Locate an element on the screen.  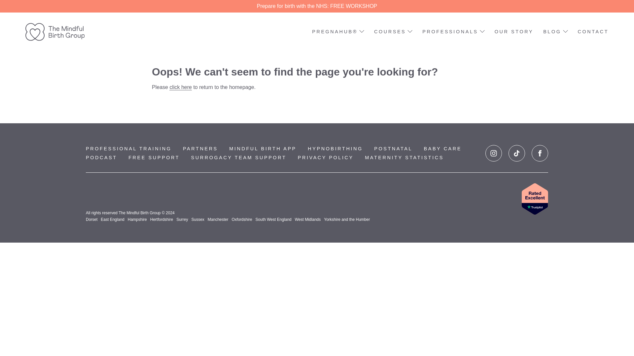
PROFESSIONALS is located at coordinates (453, 32).